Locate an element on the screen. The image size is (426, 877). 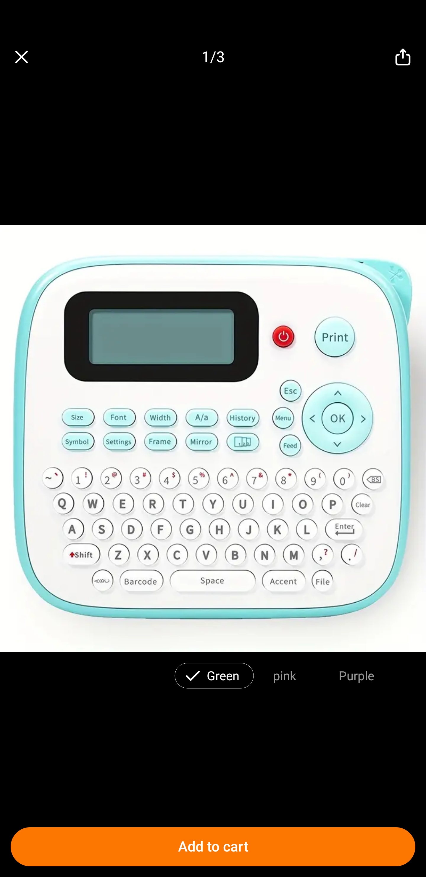
Green is located at coordinates (223, 675).